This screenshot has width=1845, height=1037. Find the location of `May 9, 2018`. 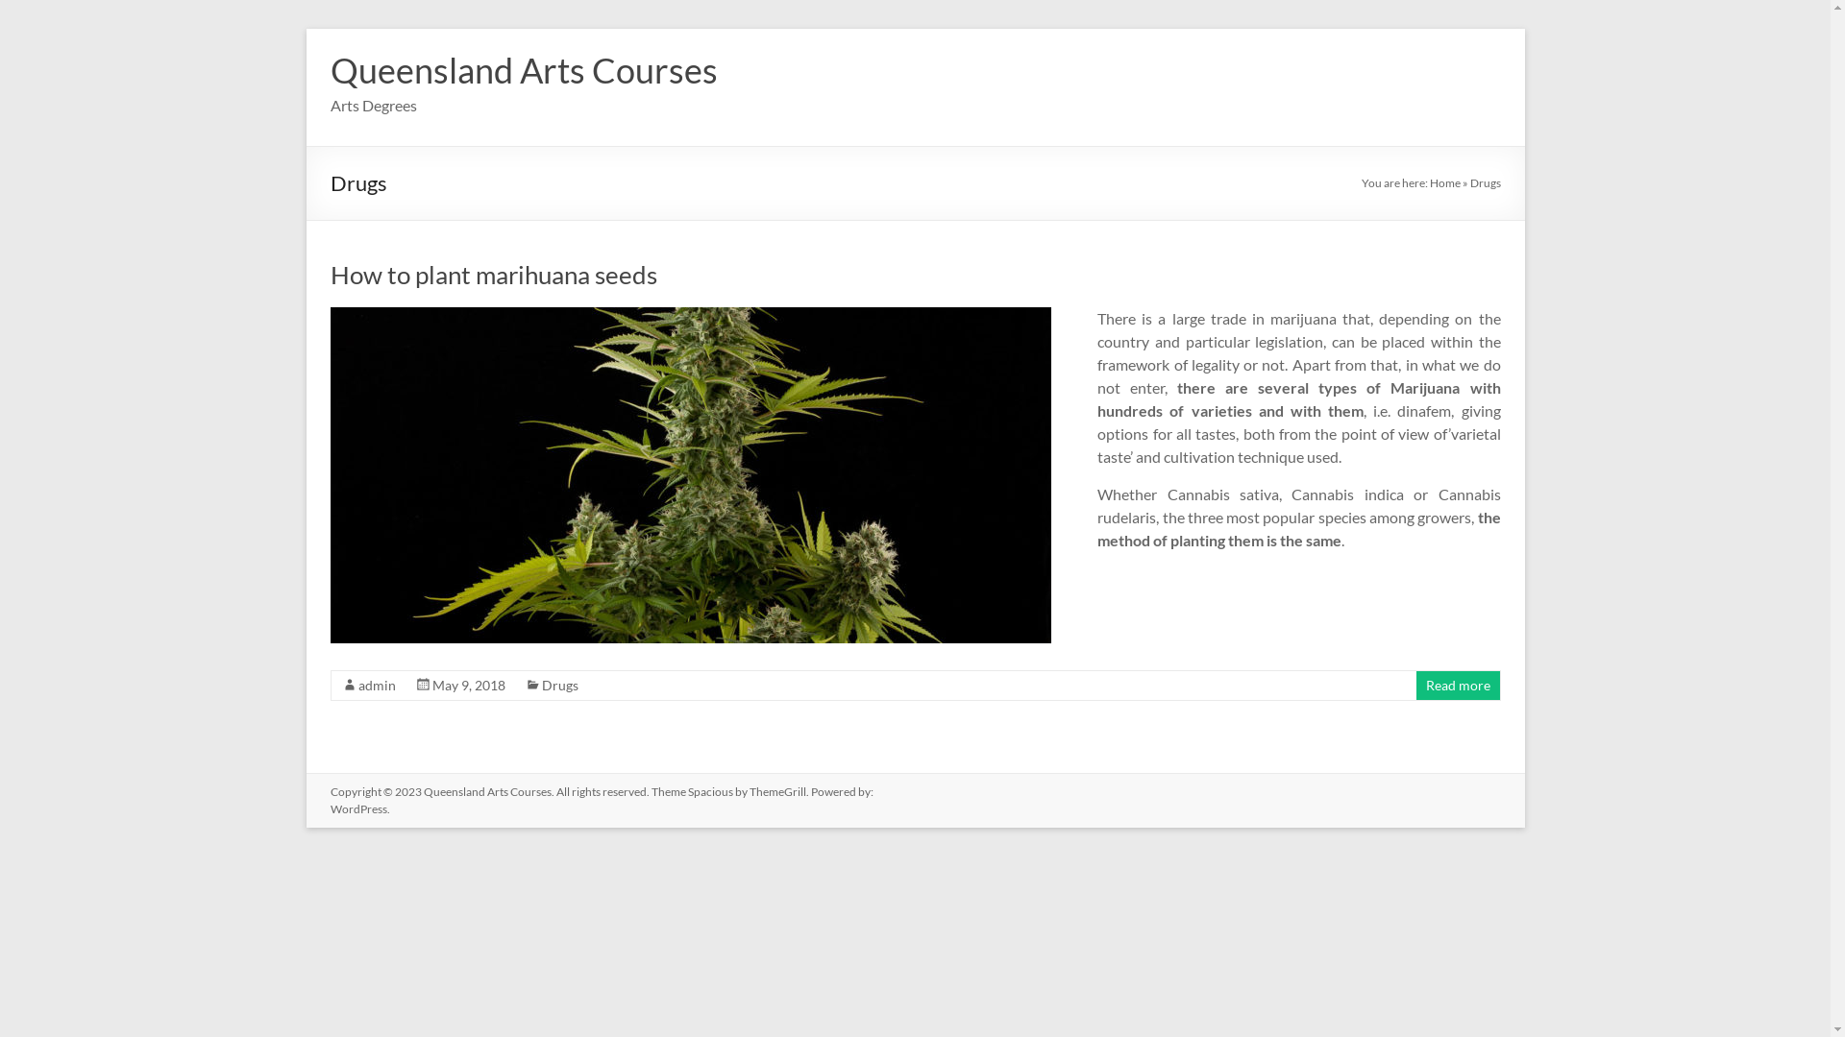

May 9, 2018 is located at coordinates (469, 686).